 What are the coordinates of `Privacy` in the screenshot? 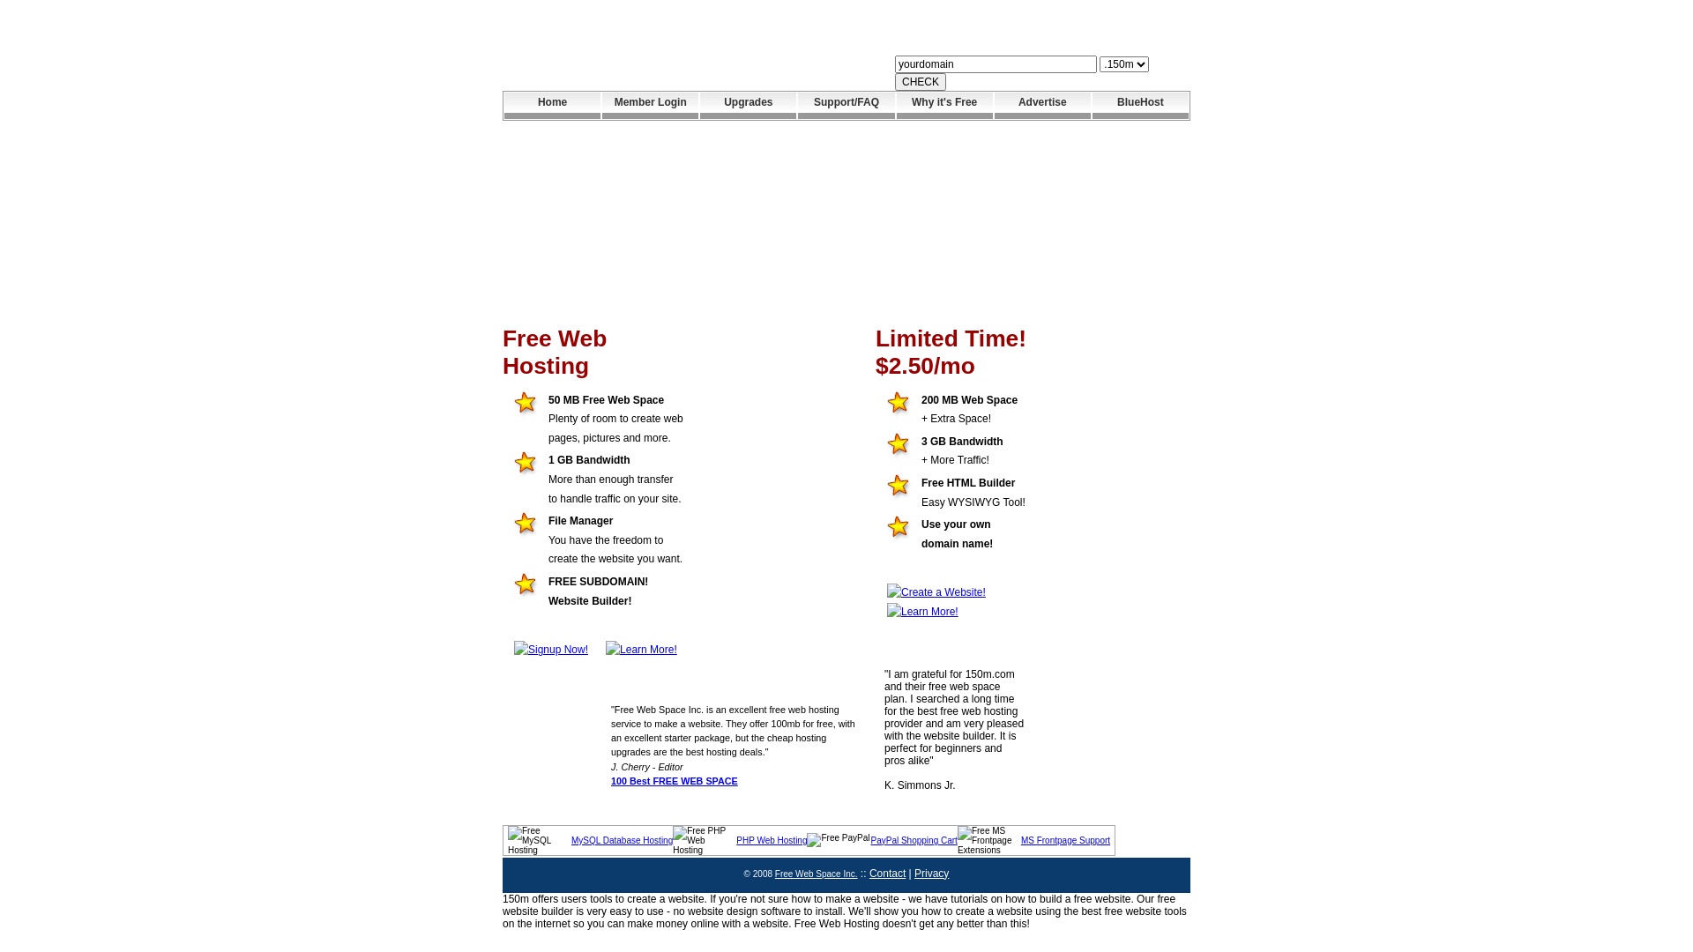 It's located at (931, 874).